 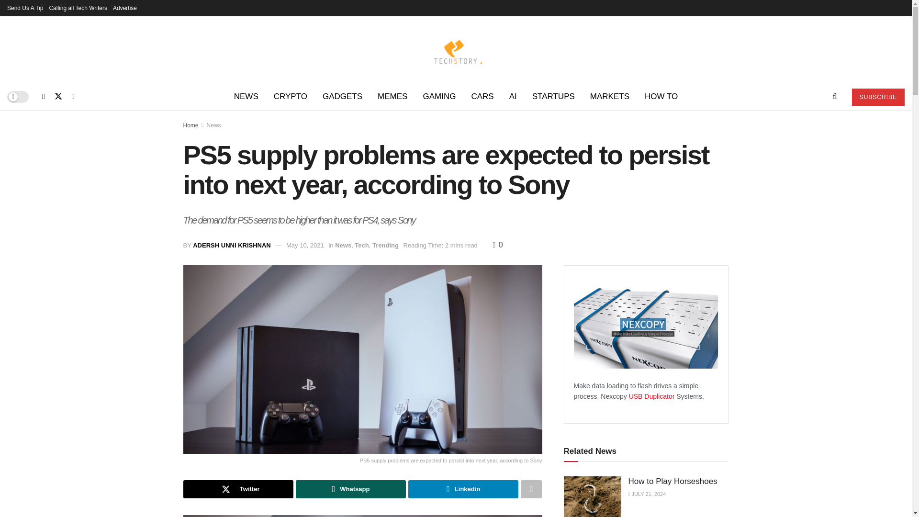 What do you see at coordinates (553, 97) in the screenshot?
I see `STARTUPS` at bounding box center [553, 97].